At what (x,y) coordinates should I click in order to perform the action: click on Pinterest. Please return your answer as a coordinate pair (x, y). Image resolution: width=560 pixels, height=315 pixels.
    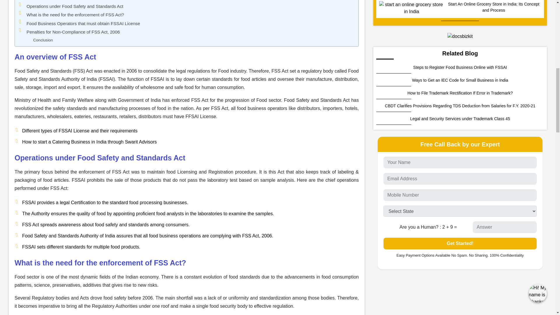
    Looking at the image, I should click on (33, 294).